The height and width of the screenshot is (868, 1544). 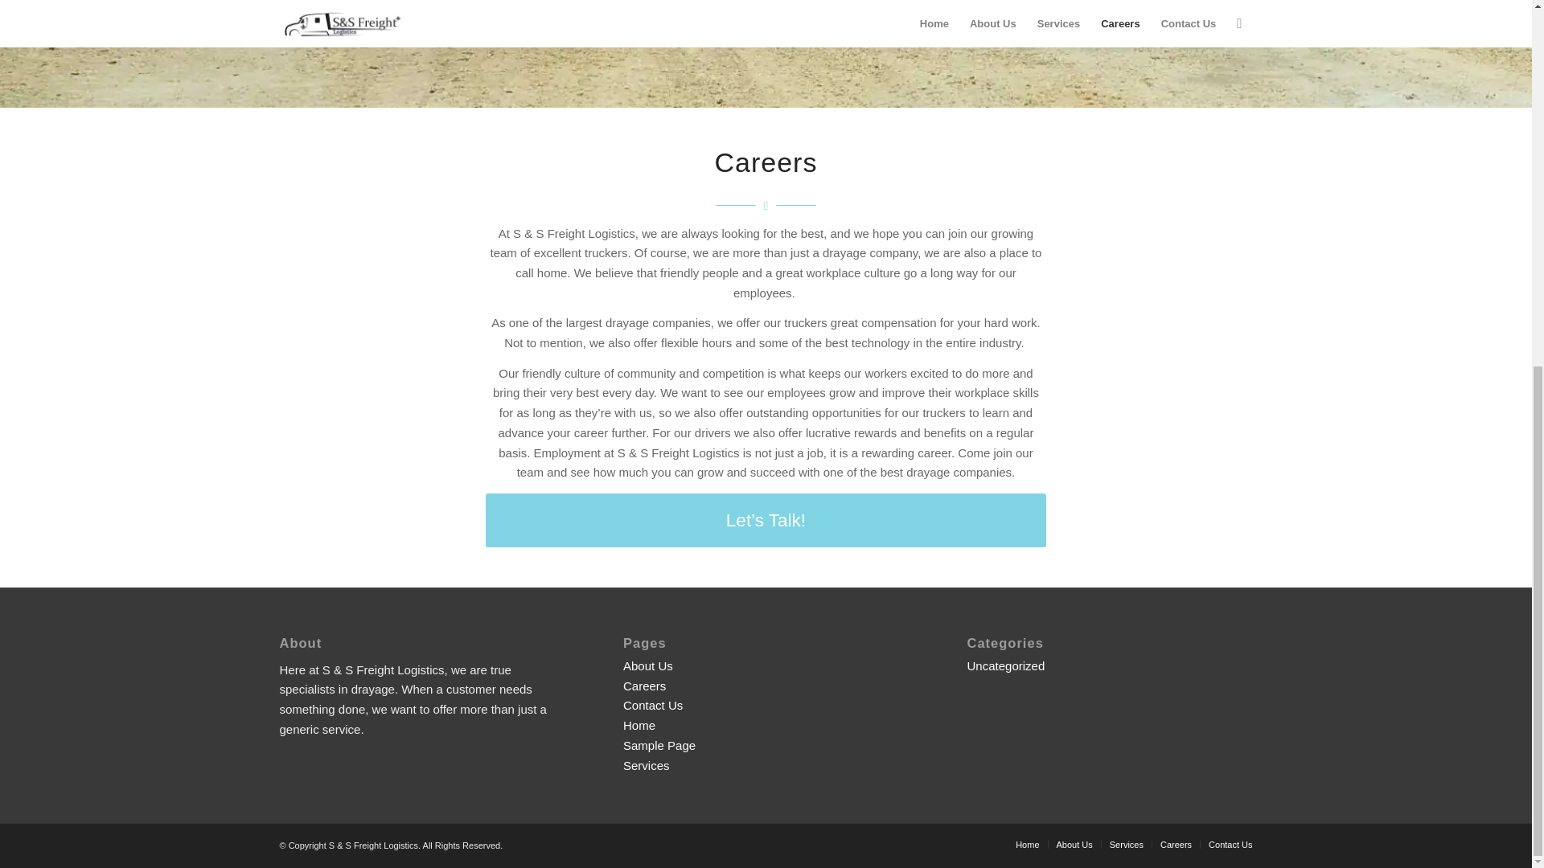 What do you see at coordinates (639, 725) in the screenshot?
I see `Home` at bounding box center [639, 725].